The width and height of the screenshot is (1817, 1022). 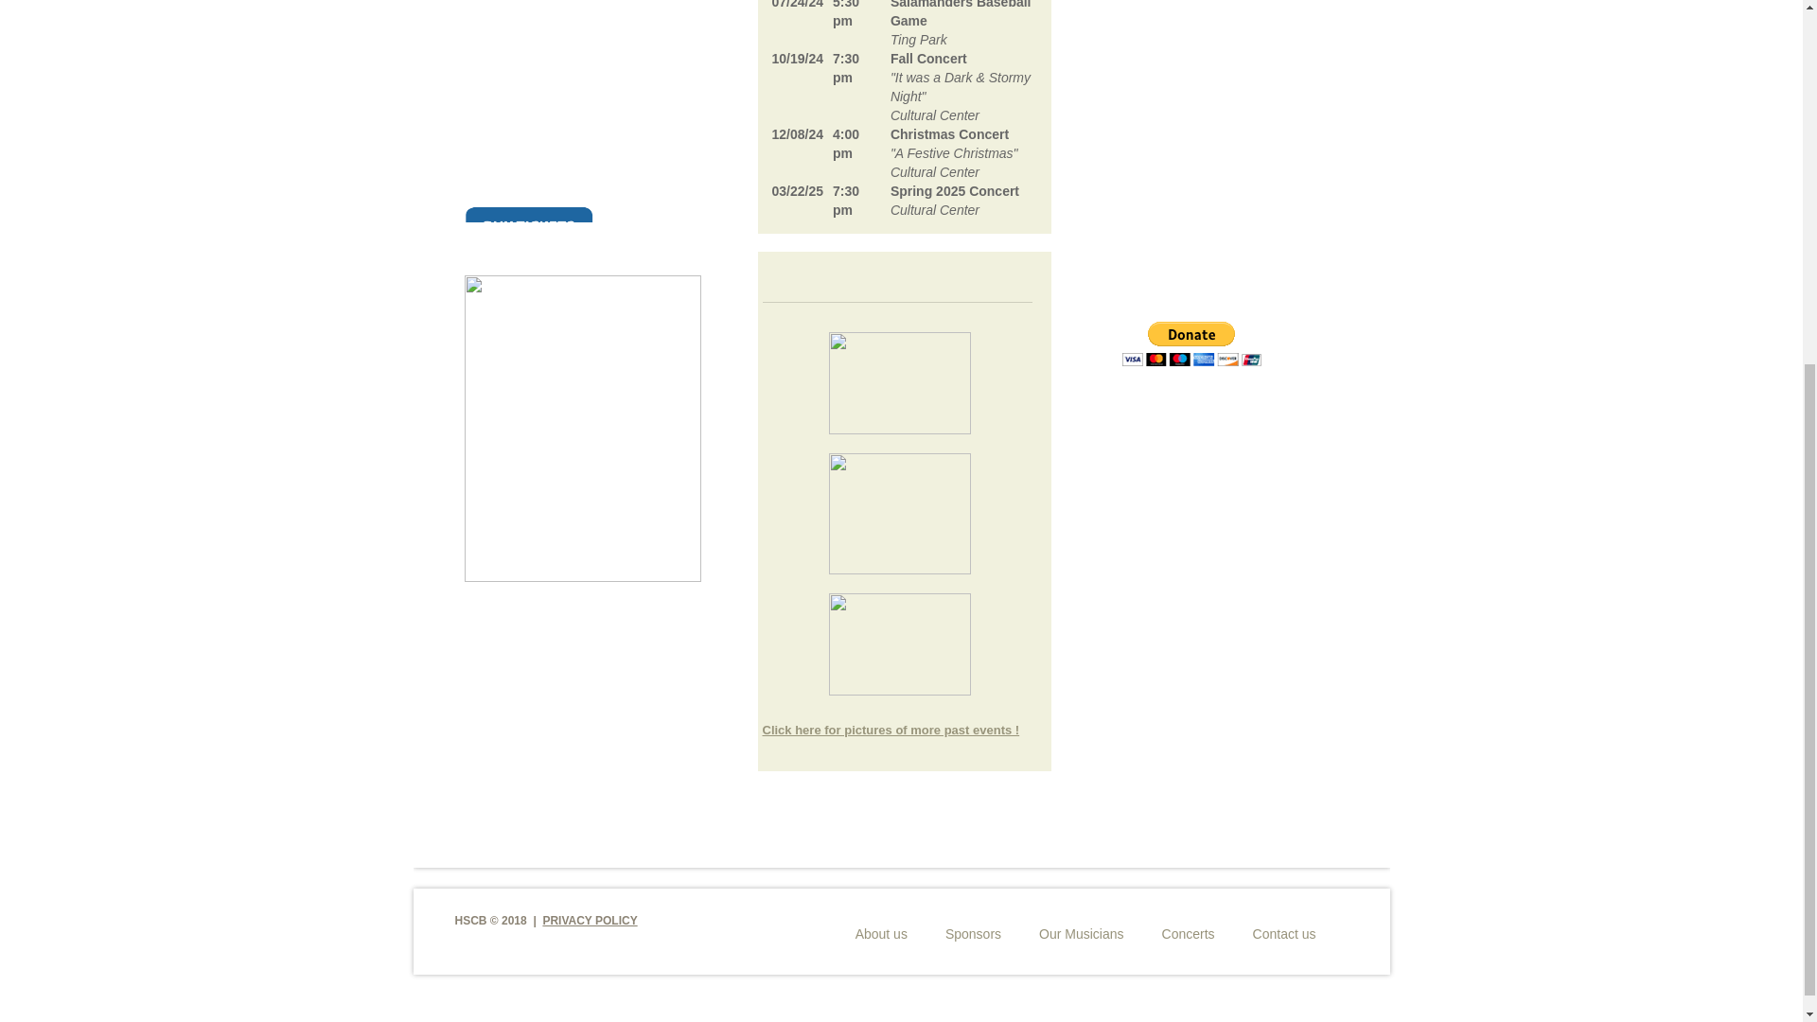 I want to click on Sponsors, so click(x=973, y=933).